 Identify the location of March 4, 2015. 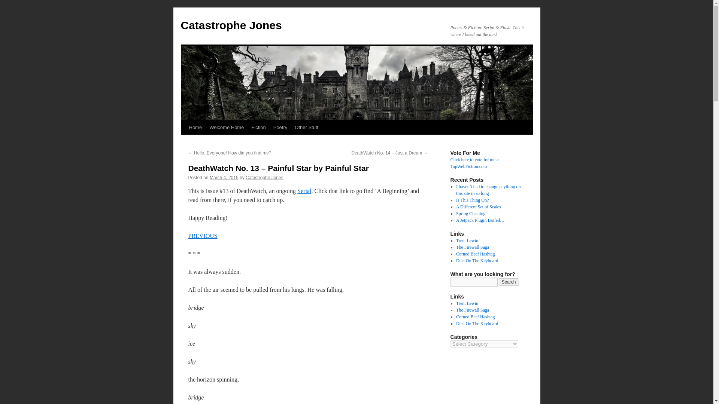
(224, 177).